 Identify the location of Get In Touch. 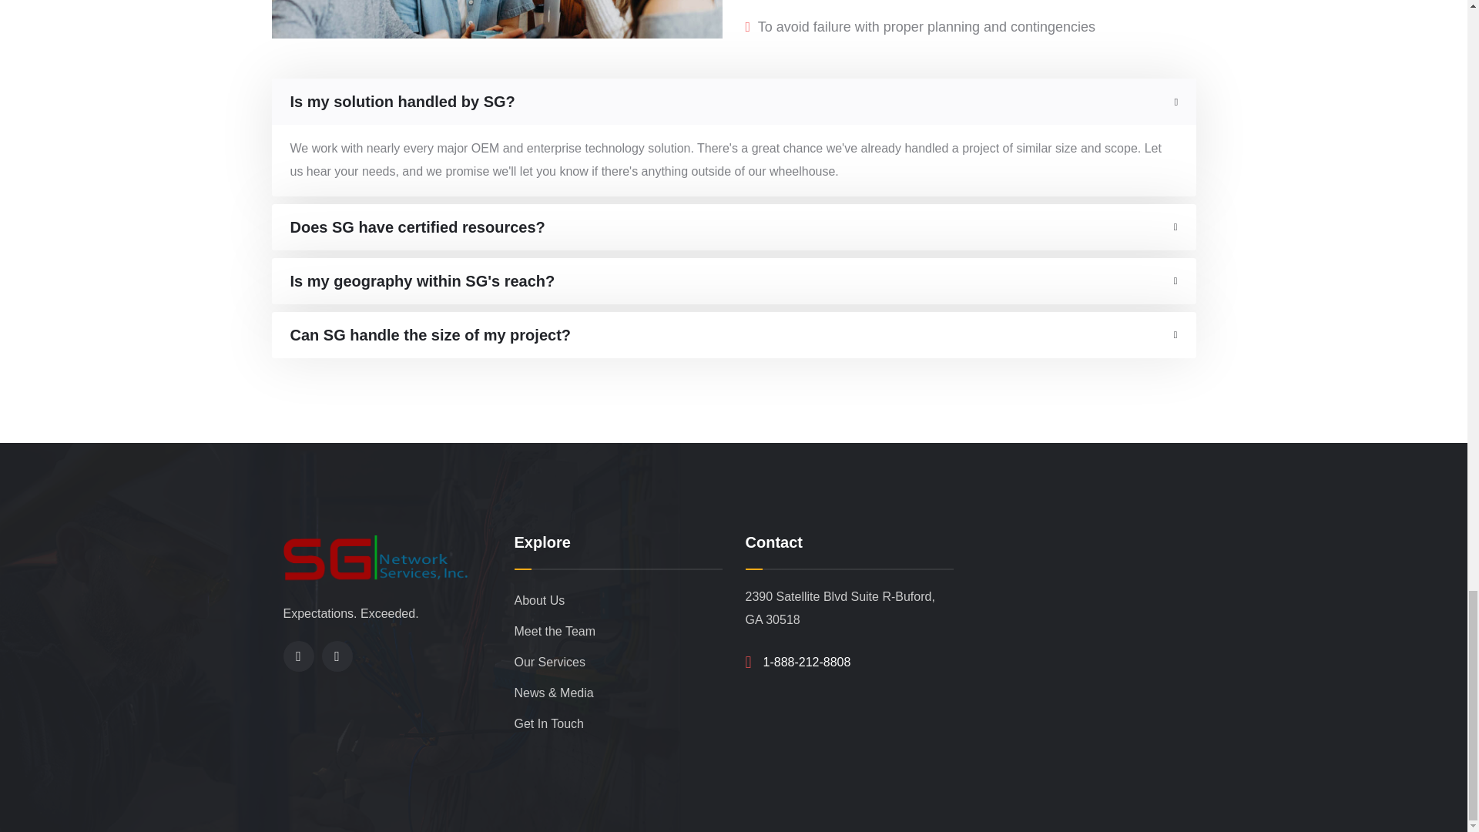
(619, 724).